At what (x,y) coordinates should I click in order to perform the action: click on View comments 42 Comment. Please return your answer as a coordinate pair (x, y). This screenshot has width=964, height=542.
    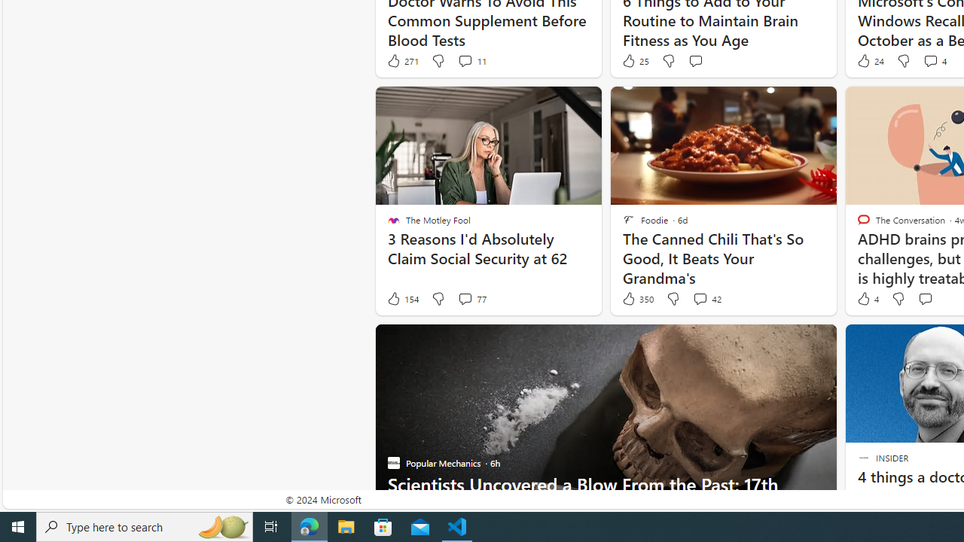
    Looking at the image, I should click on (706, 299).